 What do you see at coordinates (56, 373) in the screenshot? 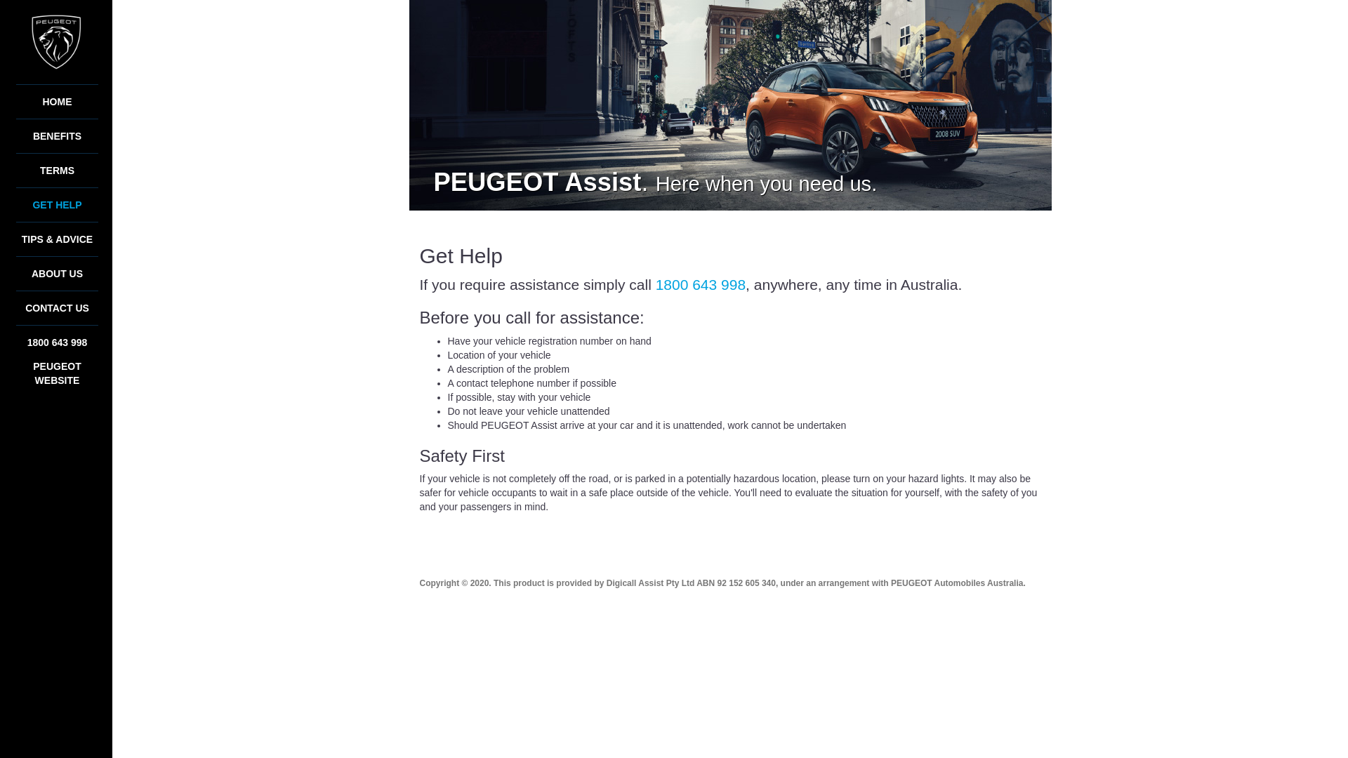
I see `PEUGEOT WEBSITE` at bounding box center [56, 373].